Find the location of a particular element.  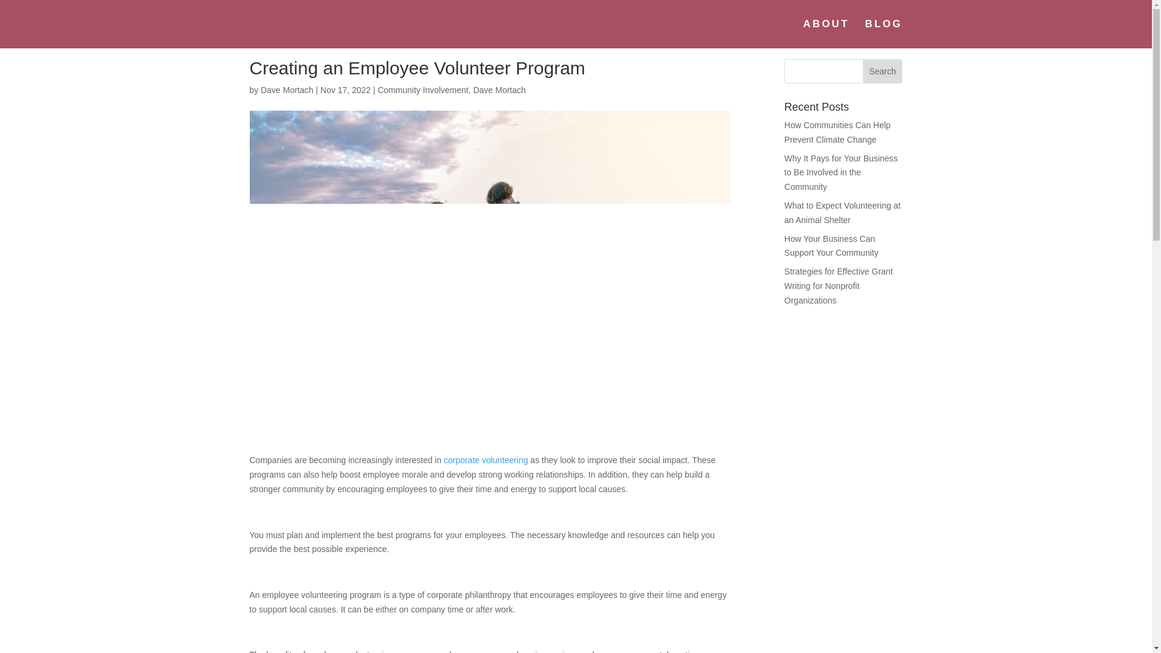

How Communities Can Help Prevent Climate Change is located at coordinates (837, 132).